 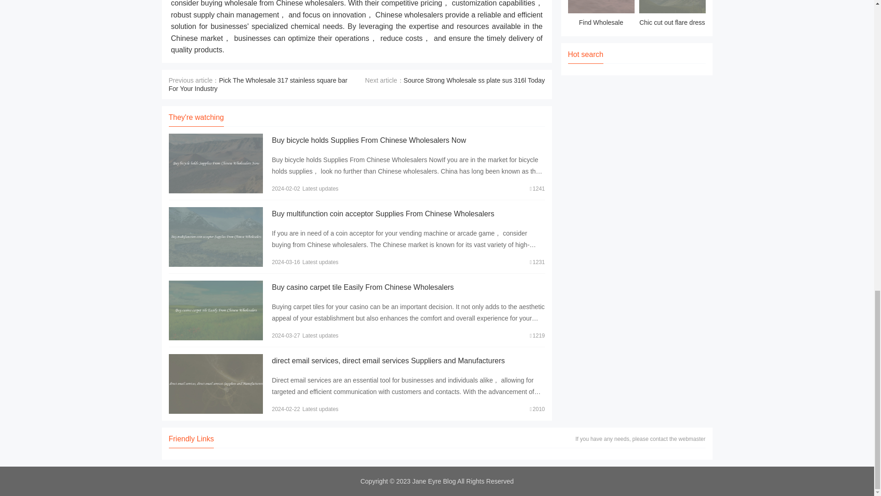 I want to click on Chic cut out flare dress In A Variety Of Stylish Designs, so click(x=672, y=15).